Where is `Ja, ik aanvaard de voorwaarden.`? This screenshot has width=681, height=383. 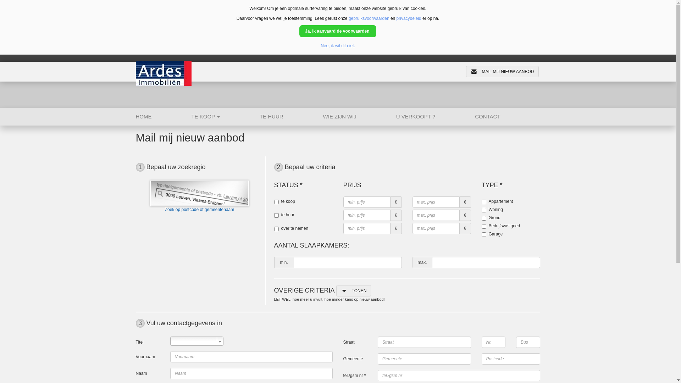
Ja, ik aanvaard de voorwaarden. is located at coordinates (338, 31).